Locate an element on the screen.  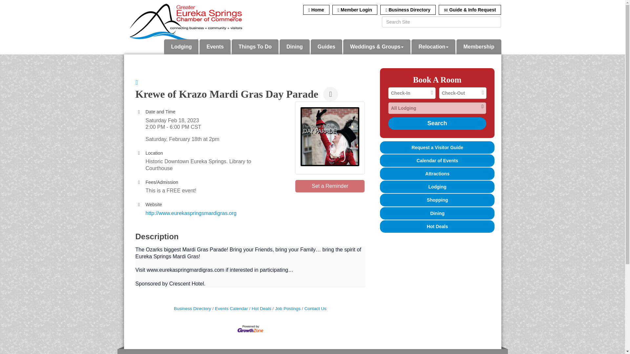
Lodging is located at coordinates (181, 47).